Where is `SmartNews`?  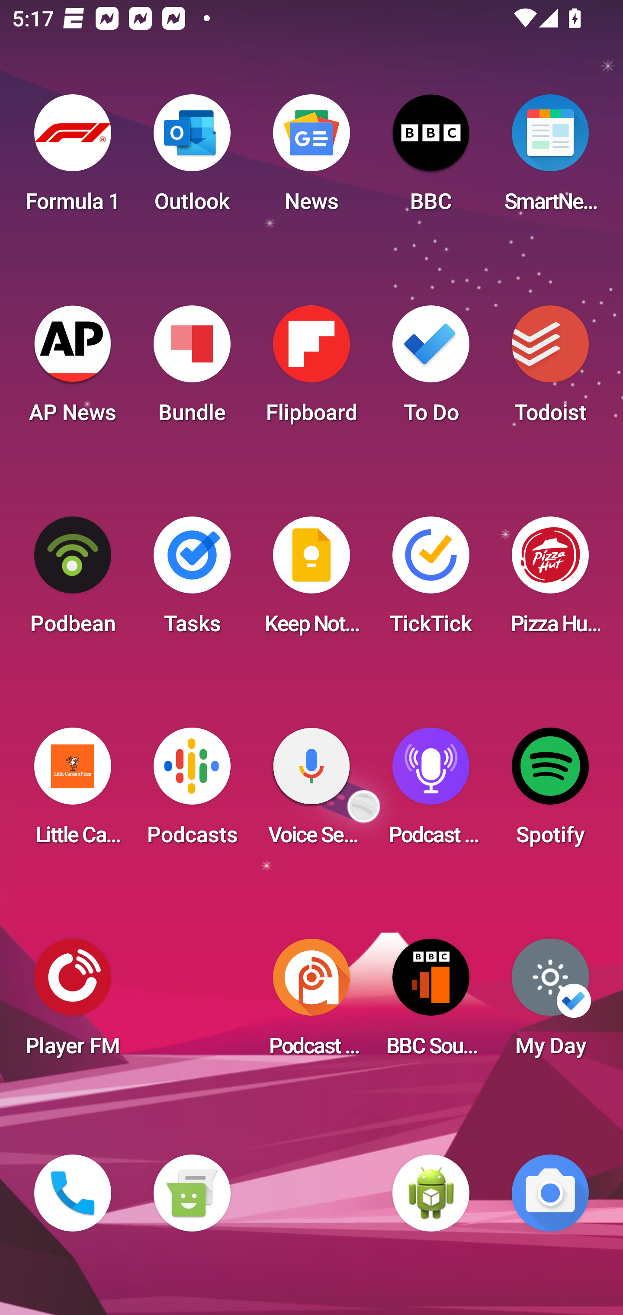
SmartNews is located at coordinates (550, 158).